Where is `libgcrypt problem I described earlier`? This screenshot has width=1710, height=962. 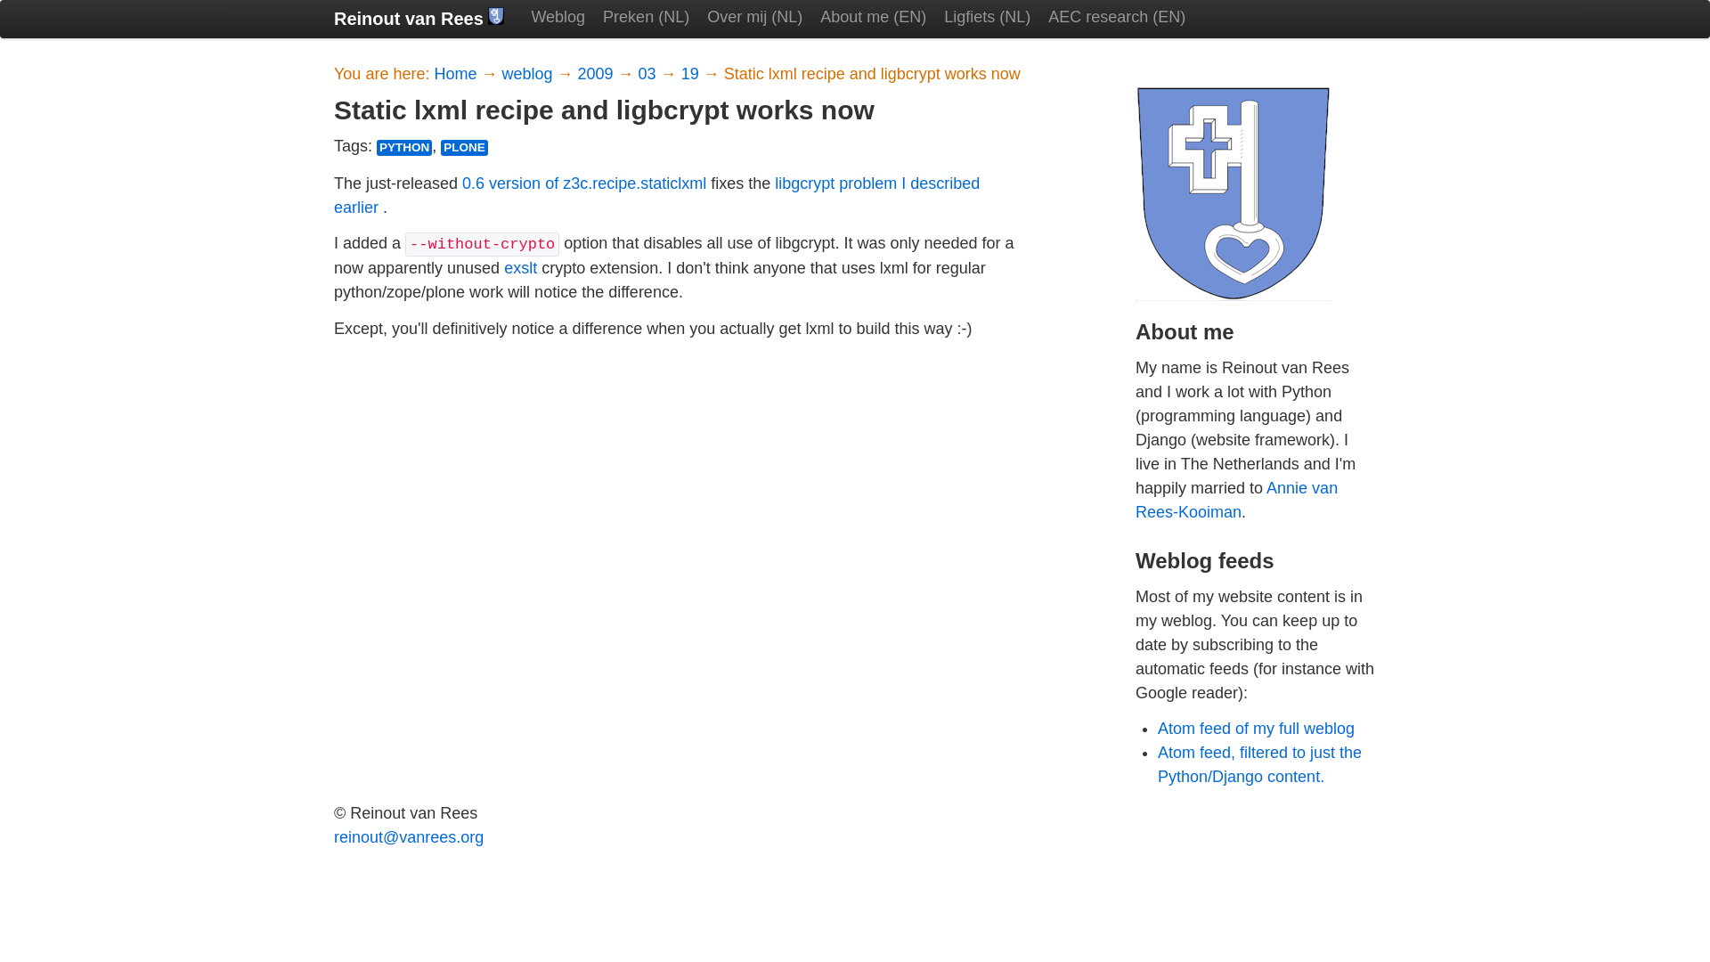
libgcrypt problem I described earlier is located at coordinates (656, 195).